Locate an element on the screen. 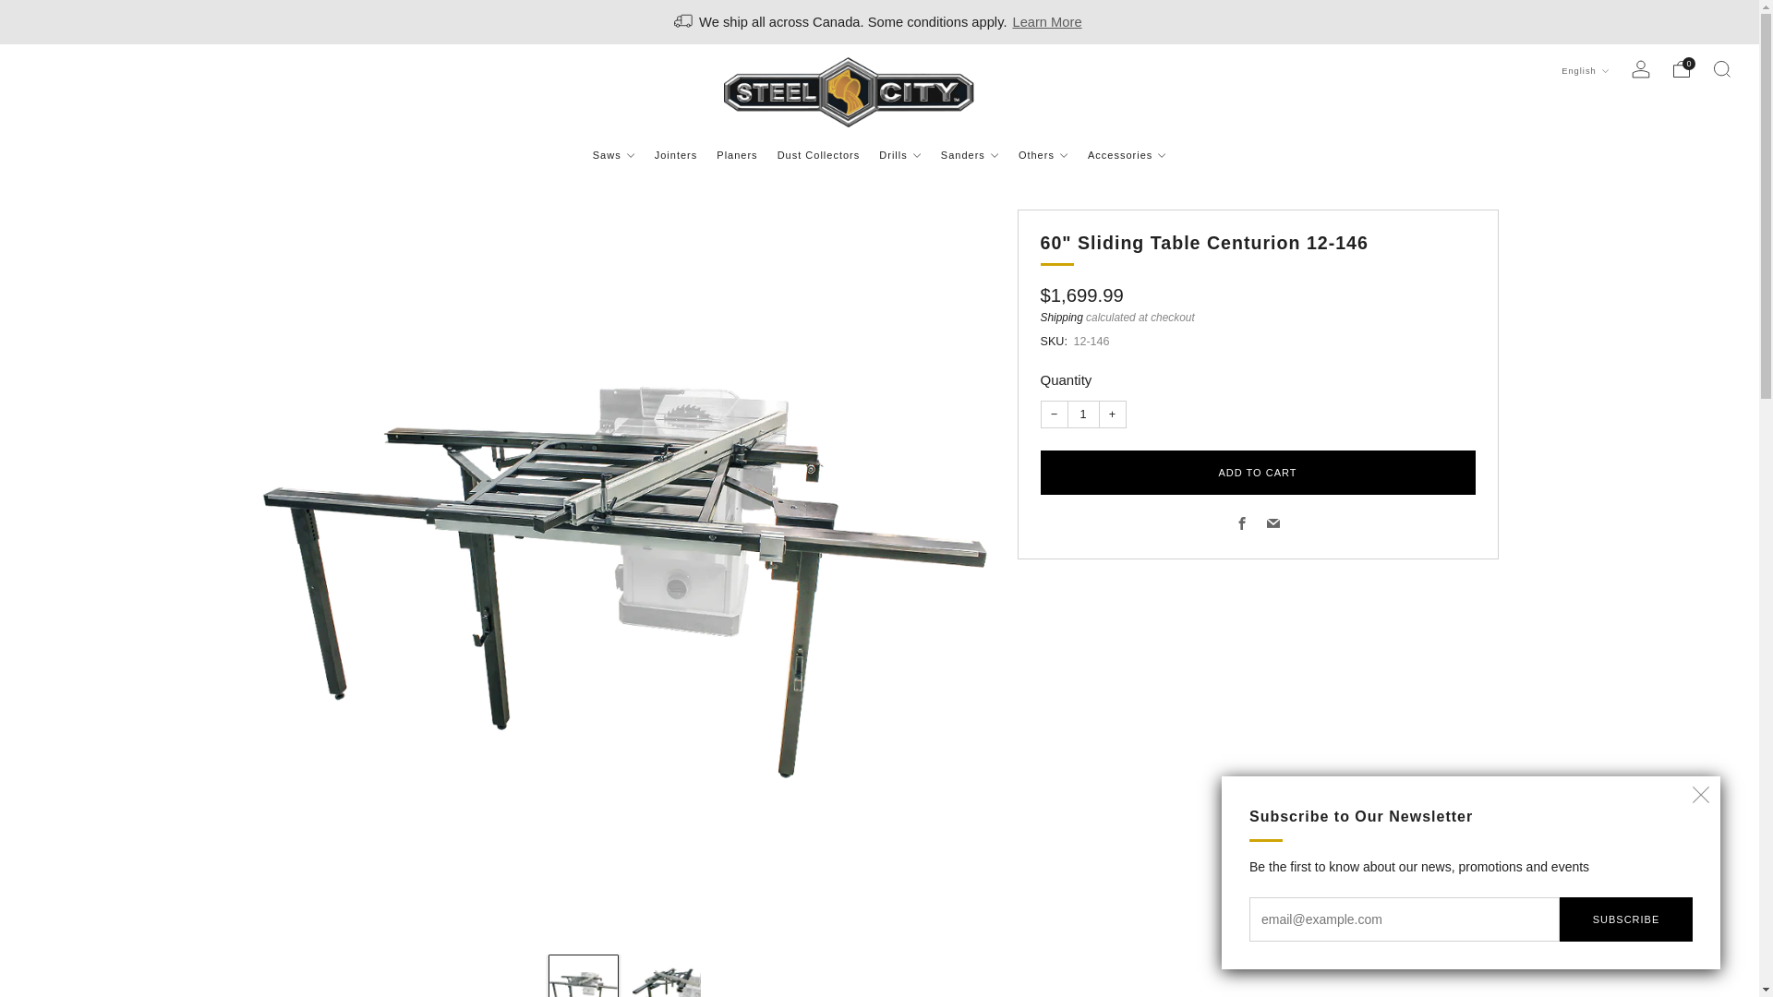 The width and height of the screenshot is (1773, 997). Jointers is located at coordinates (676, 155).